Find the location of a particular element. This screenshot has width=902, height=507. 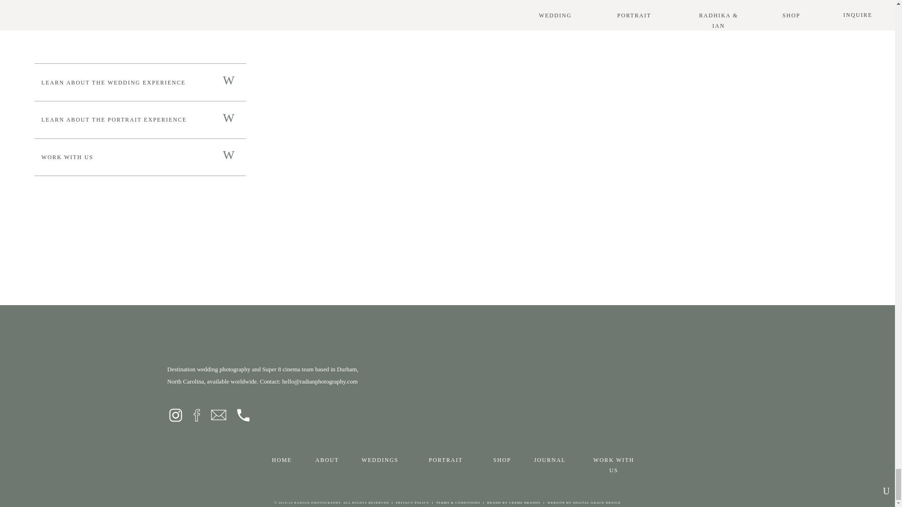

WEDDINGS is located at coordinates (380, 460).